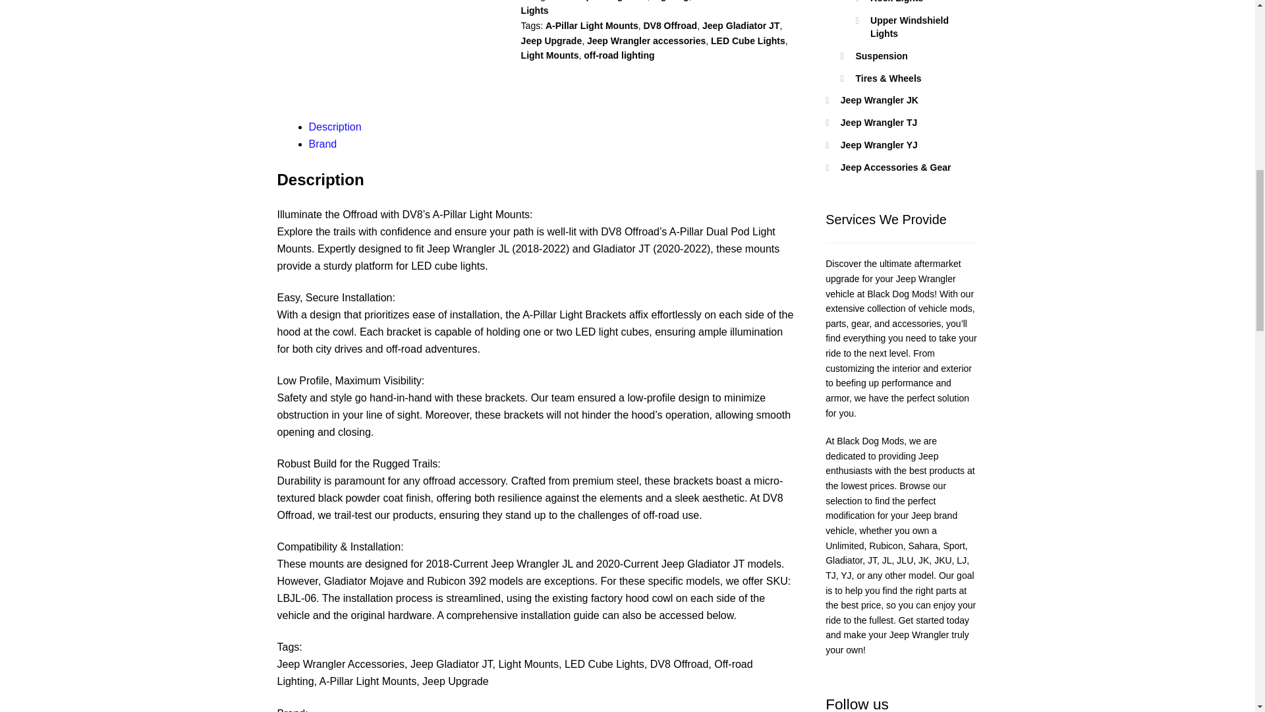 Image resolution: width=1265 pixels, height=712 pixels. I want to click on Jeep Gladiator JT, so click(741, 26).